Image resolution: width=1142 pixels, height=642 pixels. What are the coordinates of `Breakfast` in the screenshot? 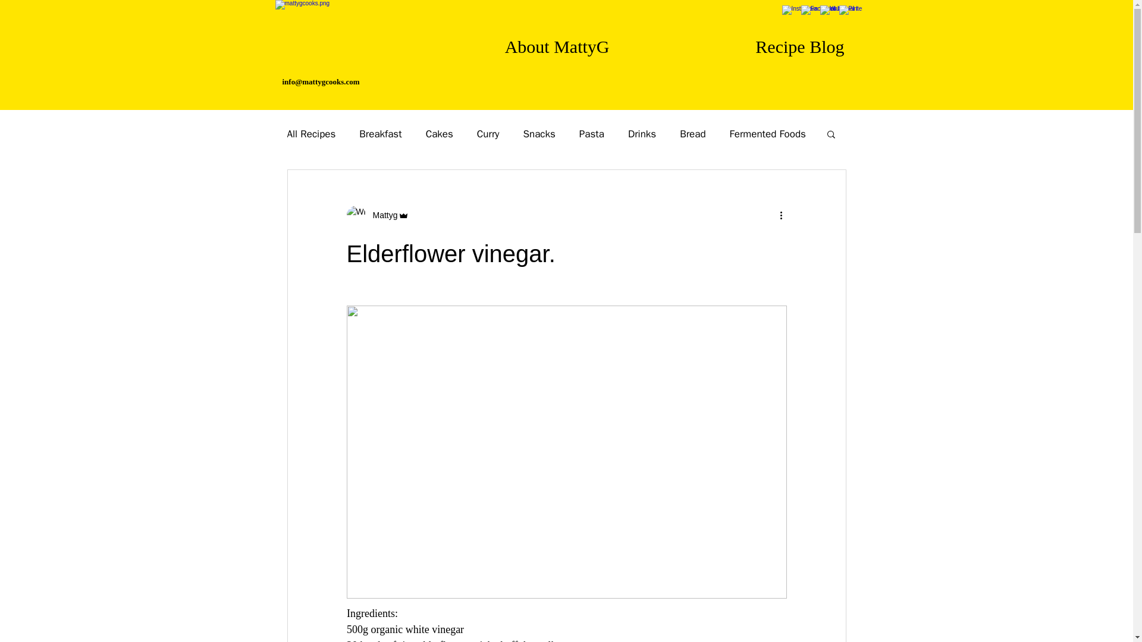 It's located at (381, 133).